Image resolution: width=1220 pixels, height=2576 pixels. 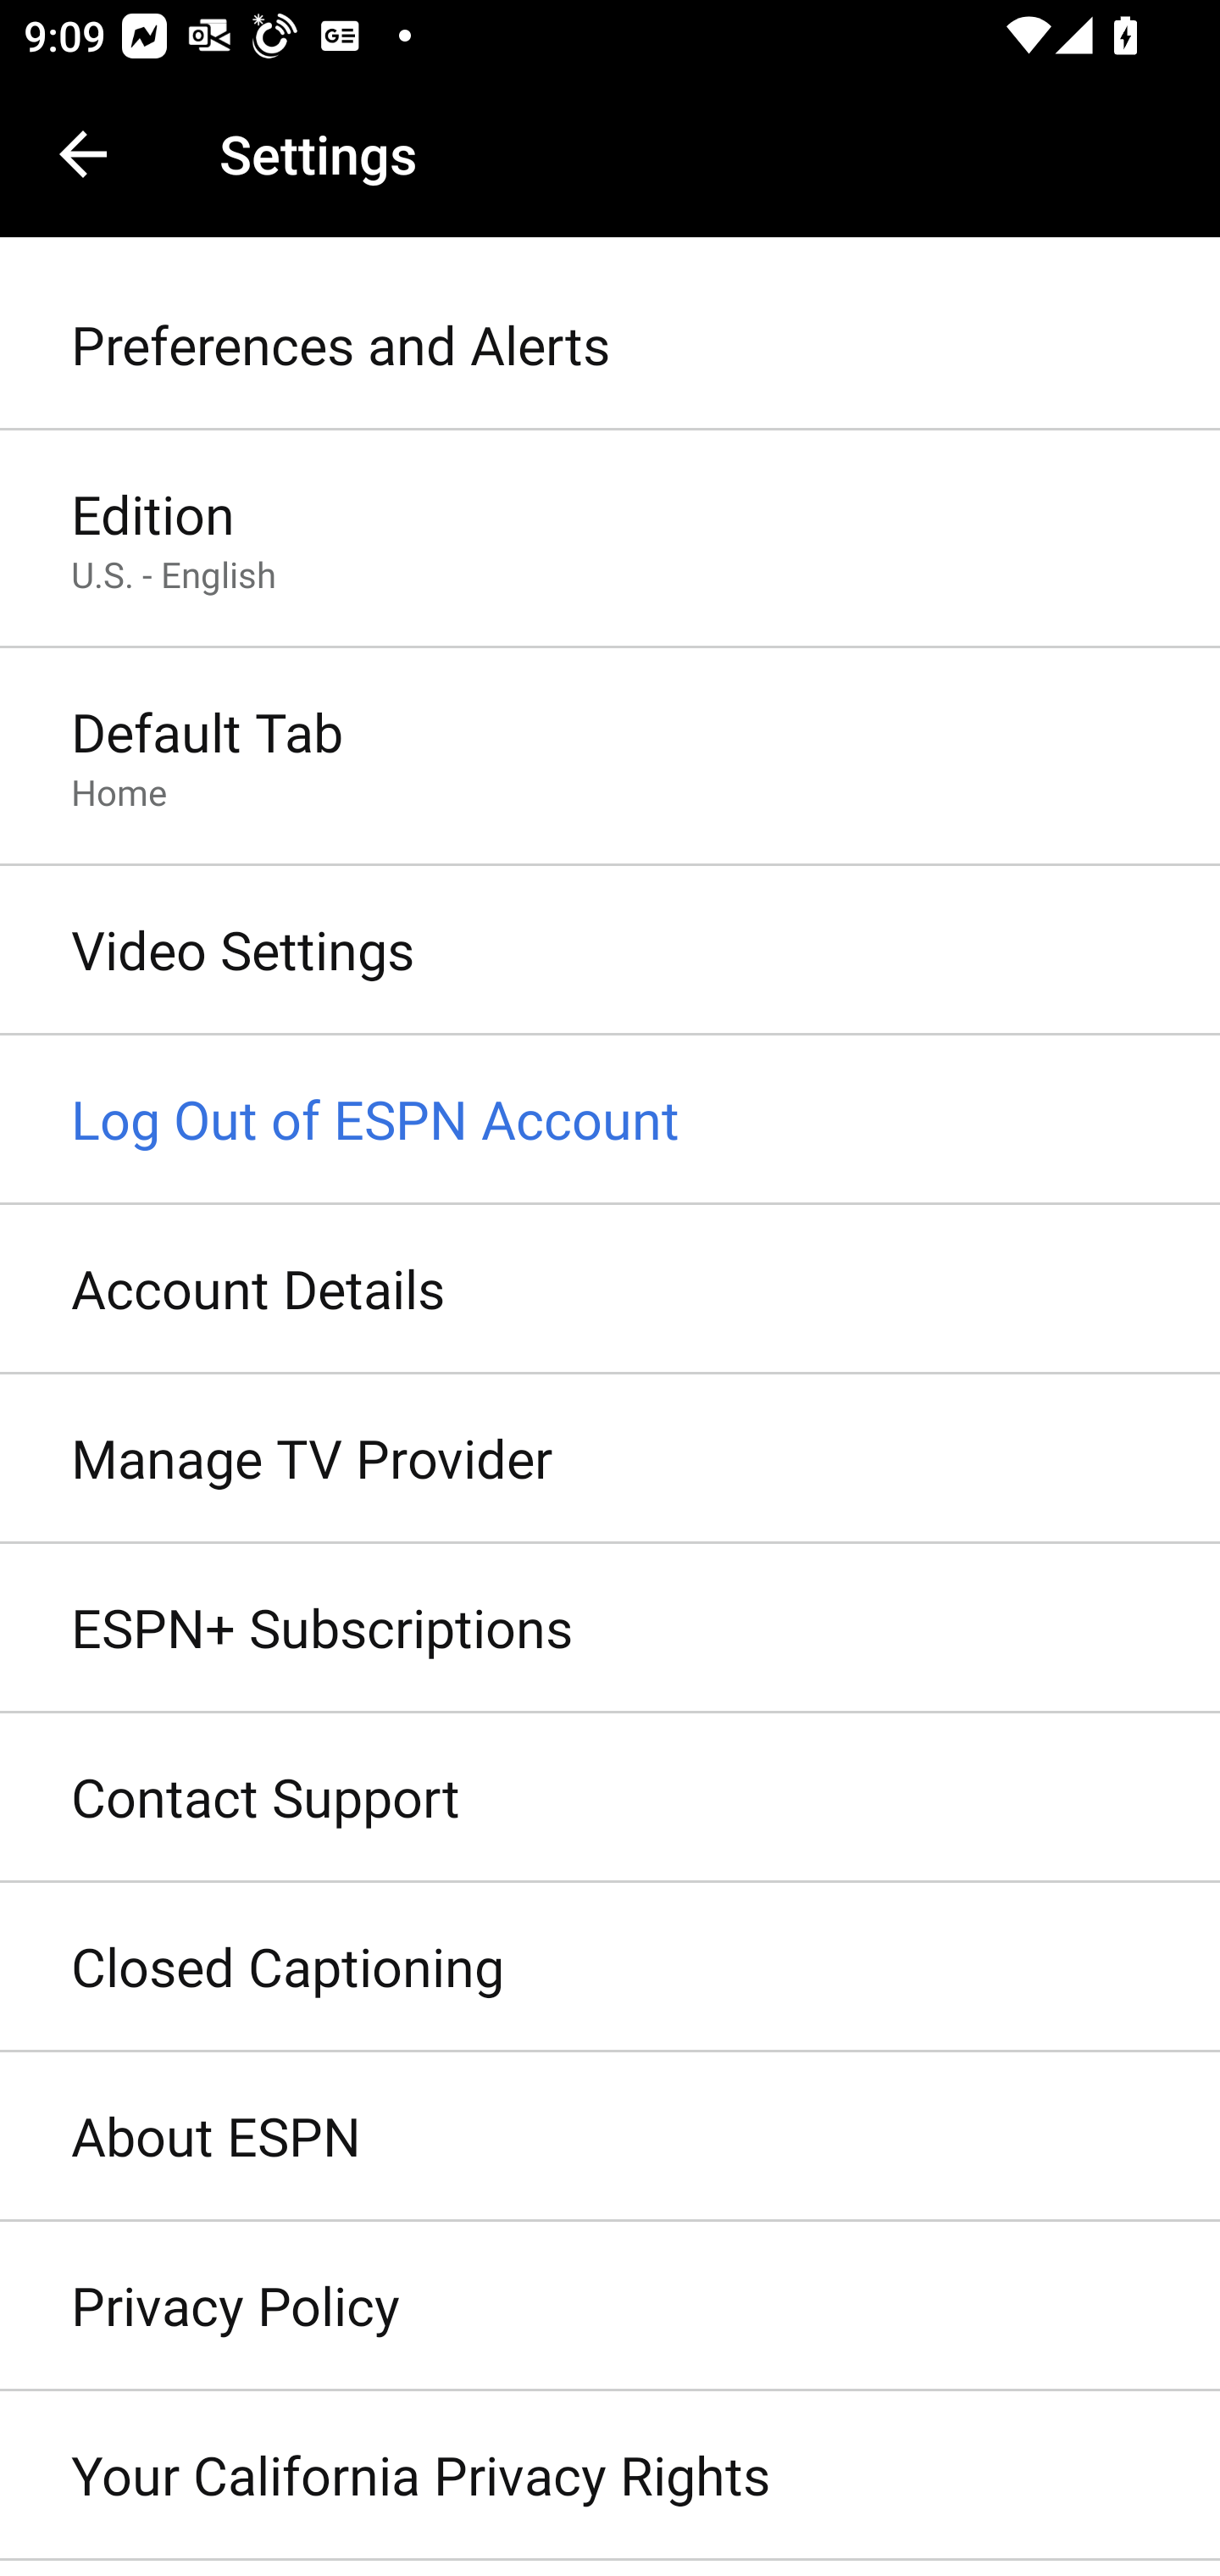 I want to click on Closed Captioning, so click(x=610, y=1968).